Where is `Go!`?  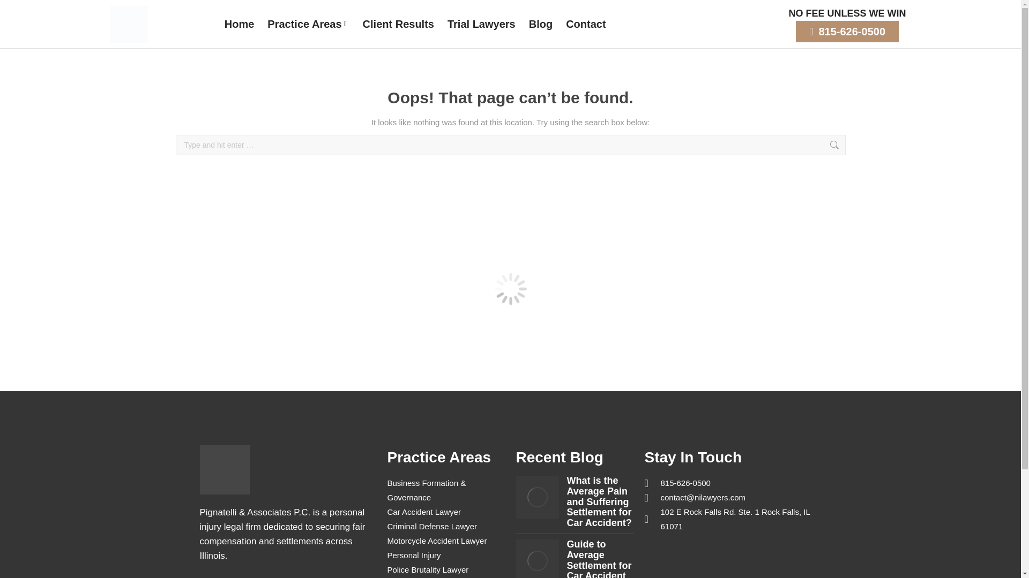
Go! is located at coordinates (863, 146).